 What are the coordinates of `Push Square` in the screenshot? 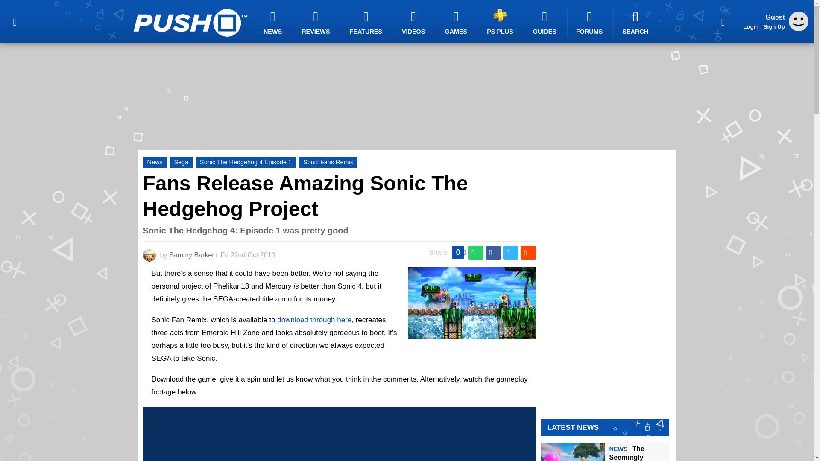 It's located at (190, 23).